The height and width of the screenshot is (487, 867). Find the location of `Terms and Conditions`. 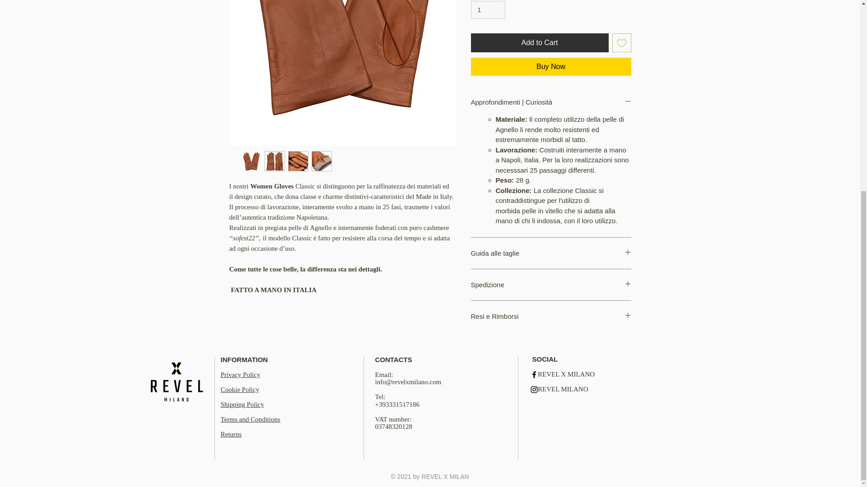

Terms and Conditions is located at coordinates (250, 419).